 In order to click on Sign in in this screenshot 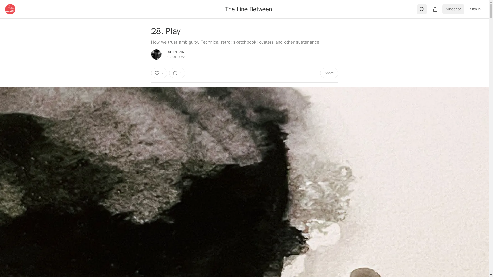, I will do `click(475, 9)`.